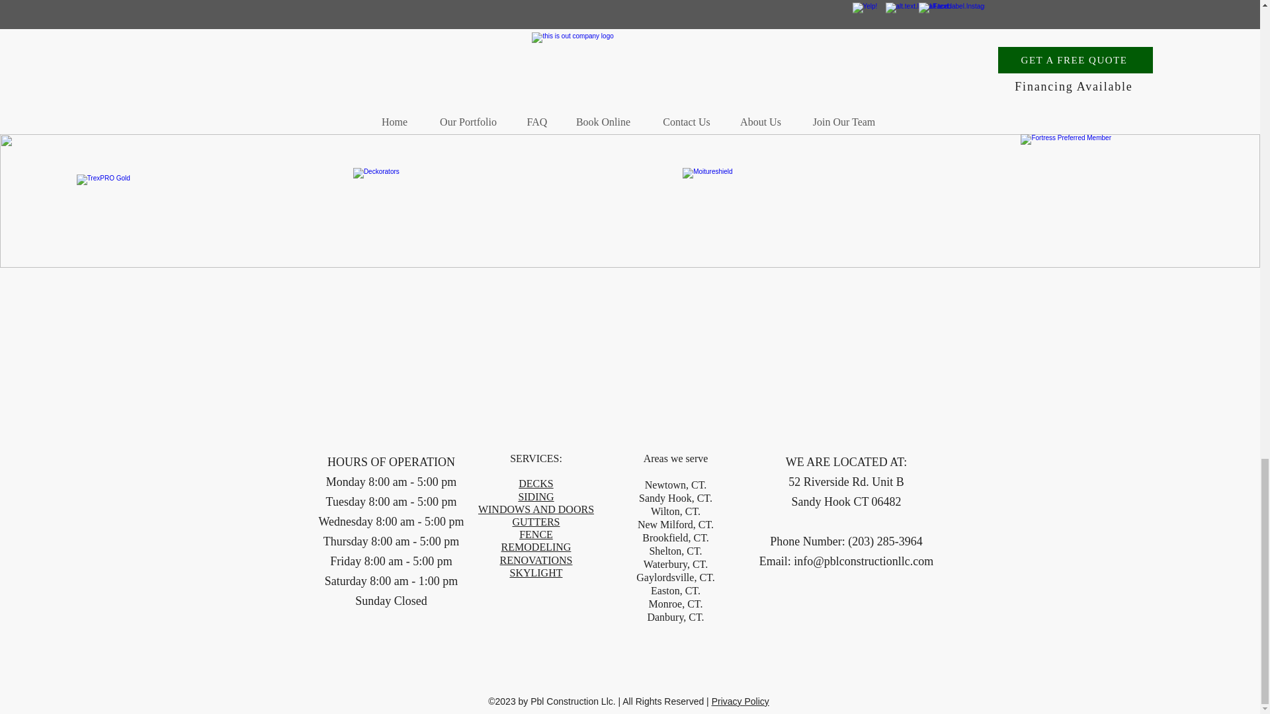 The width and height of the screenshot is (1270, 714). What do you see at coordinates (536, 546) in the screenshot?
I see `REMODELING` at bounding box center [536, 546].